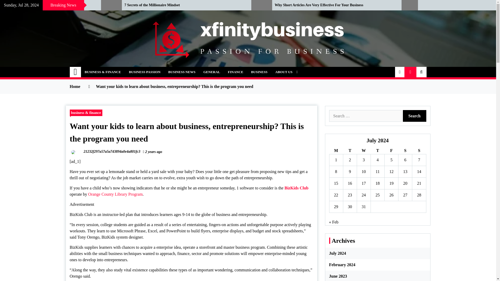  Describe the element at coordinates (405, 150) in the screenshot. I see `Saturday` at that location.